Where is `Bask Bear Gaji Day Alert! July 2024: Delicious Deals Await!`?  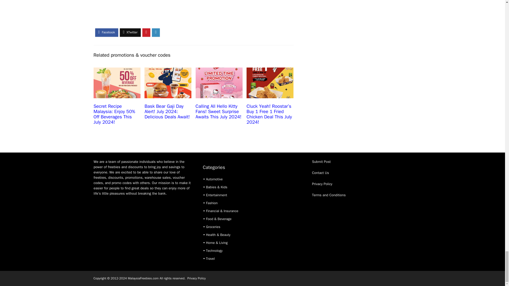
Bask Bear Gaji Day Alert! July 2024: Delicious Deals Await! is located at coordinates (167, 111).